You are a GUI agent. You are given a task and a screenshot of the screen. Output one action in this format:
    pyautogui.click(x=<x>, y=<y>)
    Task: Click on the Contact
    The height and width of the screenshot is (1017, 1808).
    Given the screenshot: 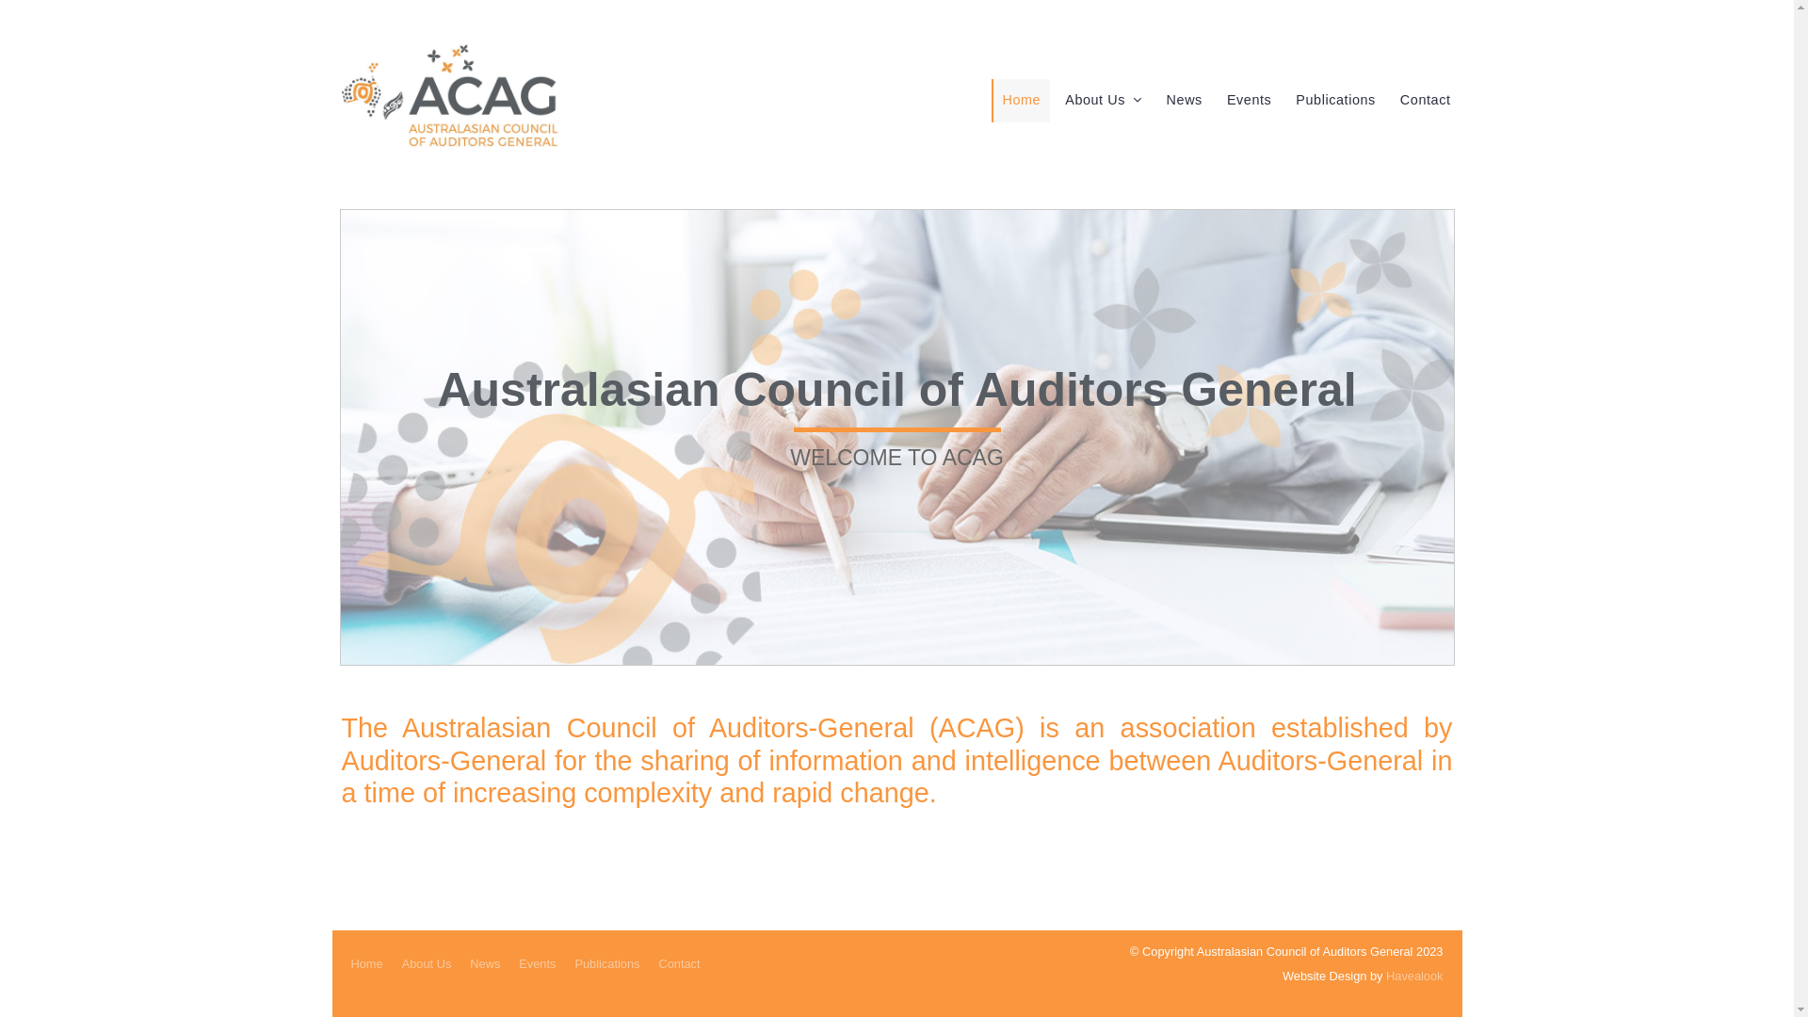 What is the action you would take?
    pyautogui.click(x=1425, y=101)
    